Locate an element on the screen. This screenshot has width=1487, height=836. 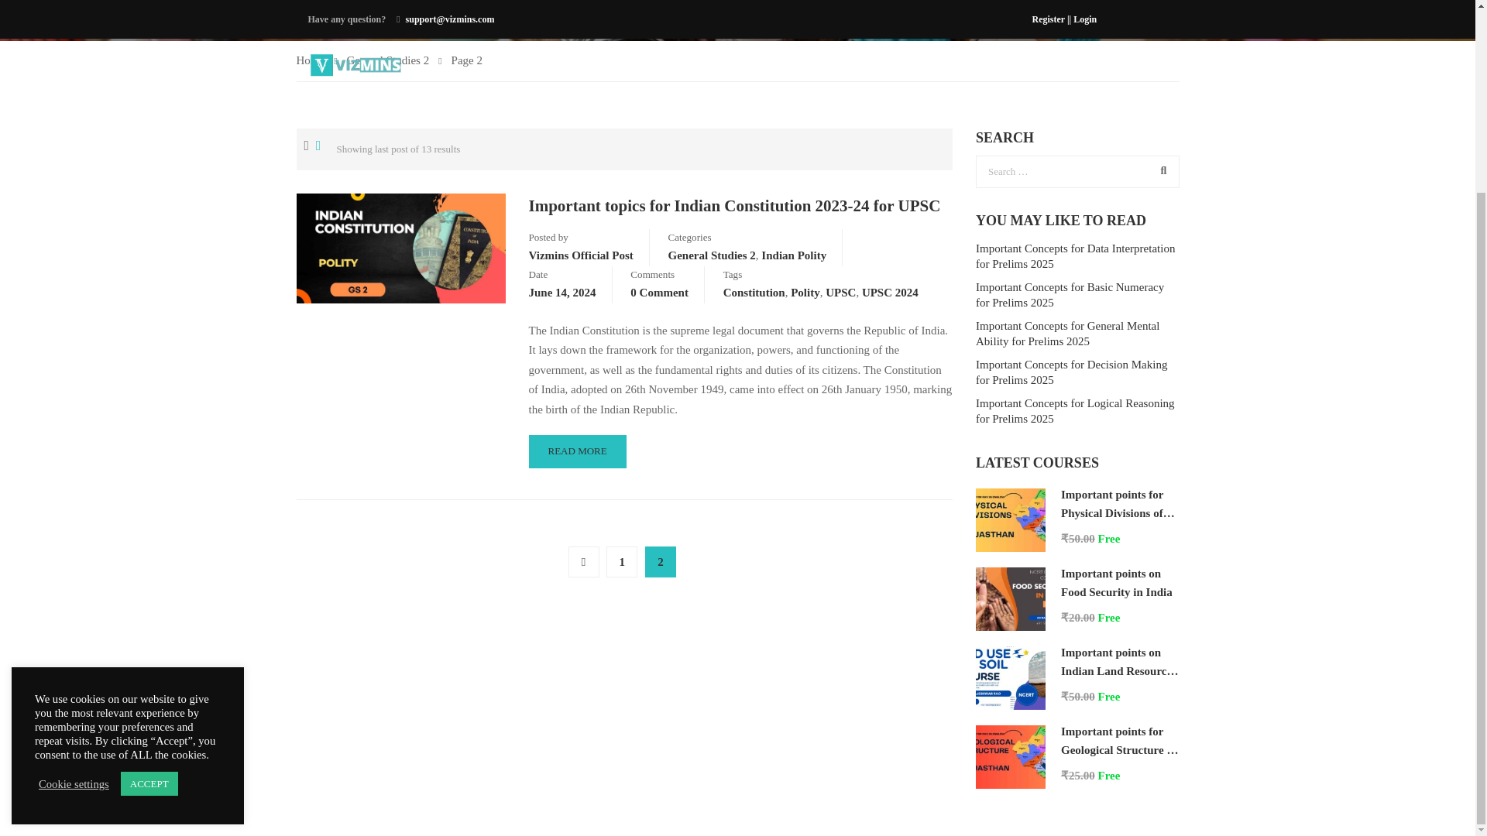
Search is located at coordinates (1159, 170).